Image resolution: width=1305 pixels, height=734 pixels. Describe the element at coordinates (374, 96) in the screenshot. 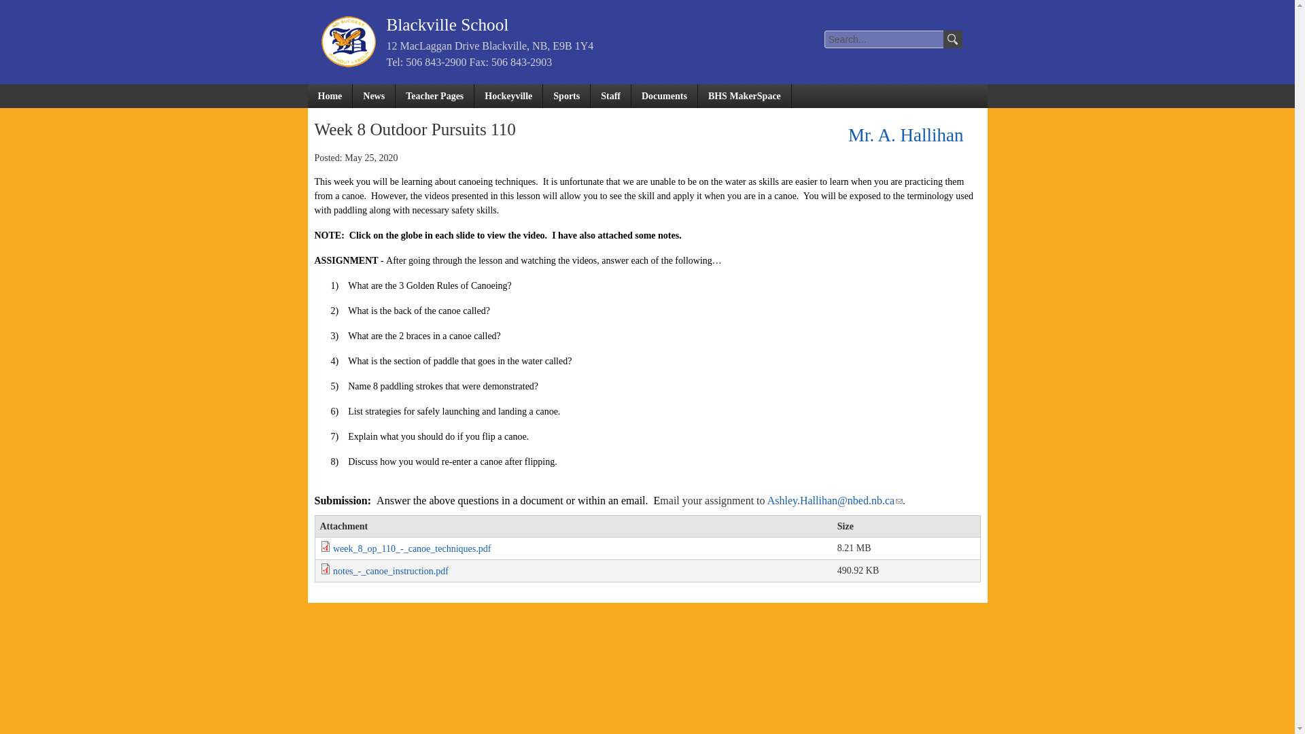

I see `News` at that location.